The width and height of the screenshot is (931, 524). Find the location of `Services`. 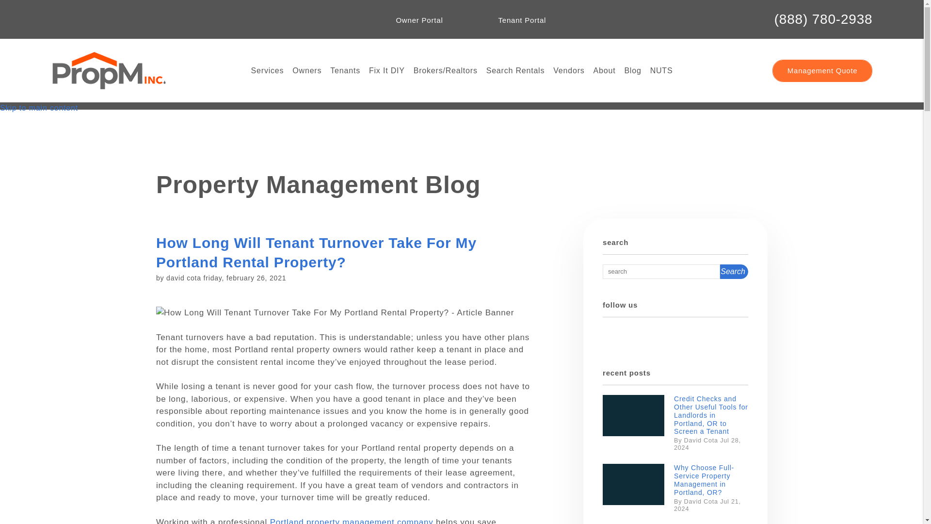

Services is located at coordinates (268, 70).